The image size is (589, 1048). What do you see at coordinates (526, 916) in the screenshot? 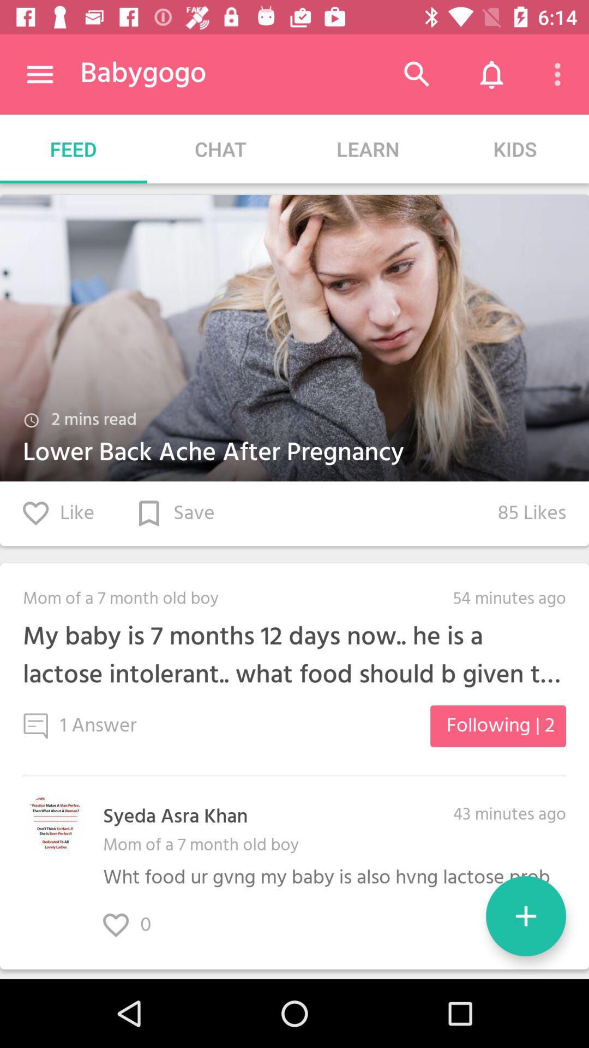
I see `open new tab` at bounding box center [526, 916].